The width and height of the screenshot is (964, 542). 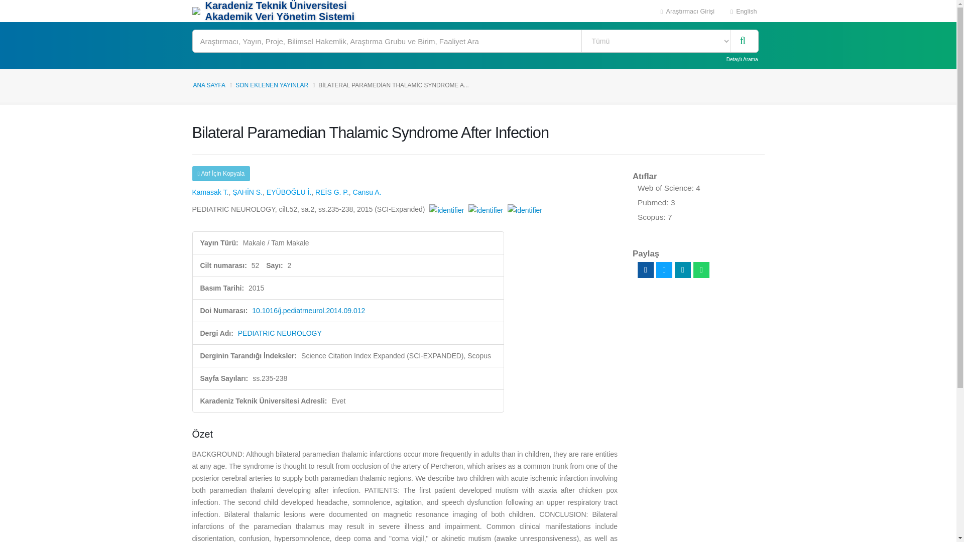 What do you see at coordinates (280, 333) in the screenshot?
I see `PEDIATRIC NEUROLOGY` at bounding box center [280, 333].